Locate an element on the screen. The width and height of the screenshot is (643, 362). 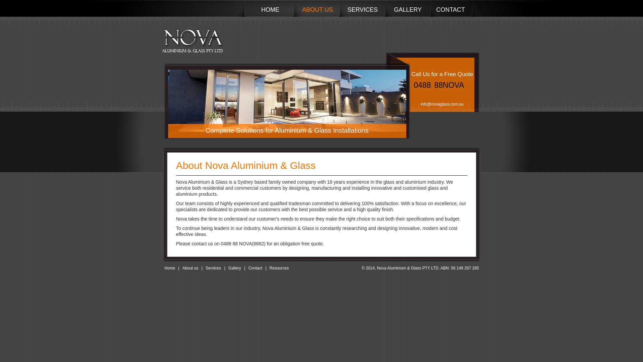
Resources is located at coordinates (279, 268).